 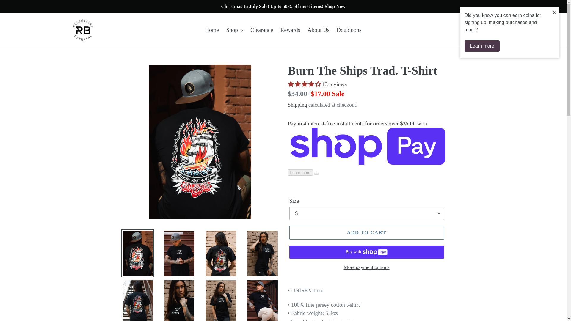 What do you see at coordinates (261, 30) in the screenshot?
I see `Clearance` at bounding box center [261, 30].